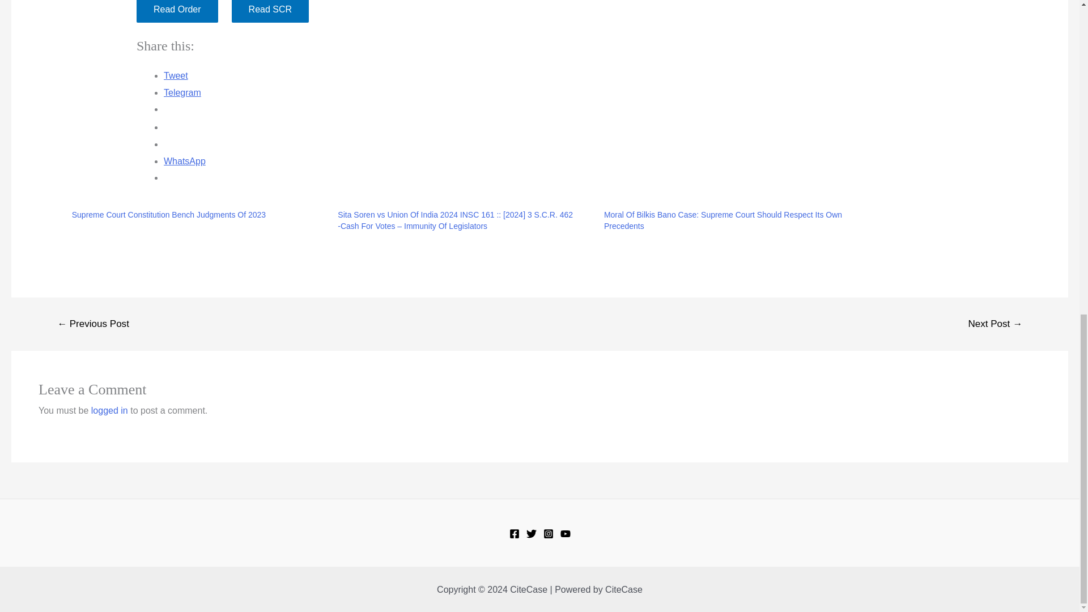 Image resolution: width=1088 pixels, height=612 pixels. What do you see at coordinates (182, 92) in the screenshot?
I see `Click to share on Telegram` at bounding box center [182, 92].